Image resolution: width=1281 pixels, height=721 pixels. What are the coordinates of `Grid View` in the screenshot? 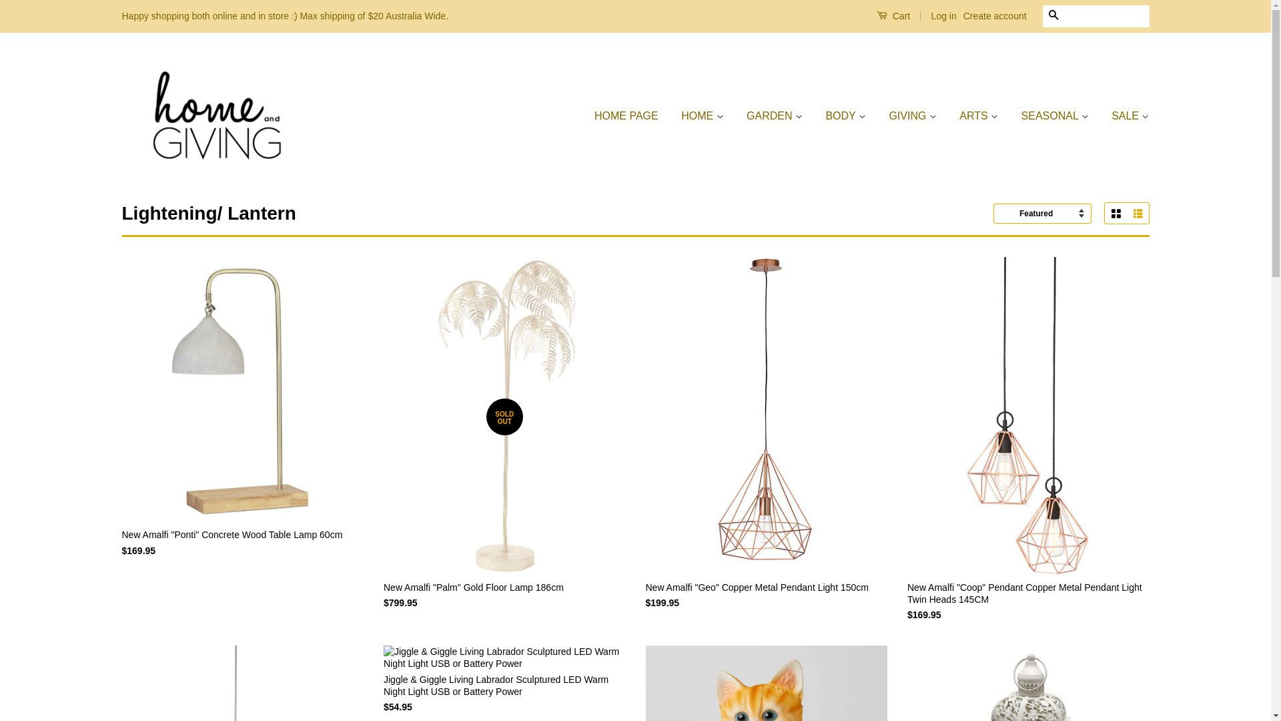 It's located at (1116, 214).